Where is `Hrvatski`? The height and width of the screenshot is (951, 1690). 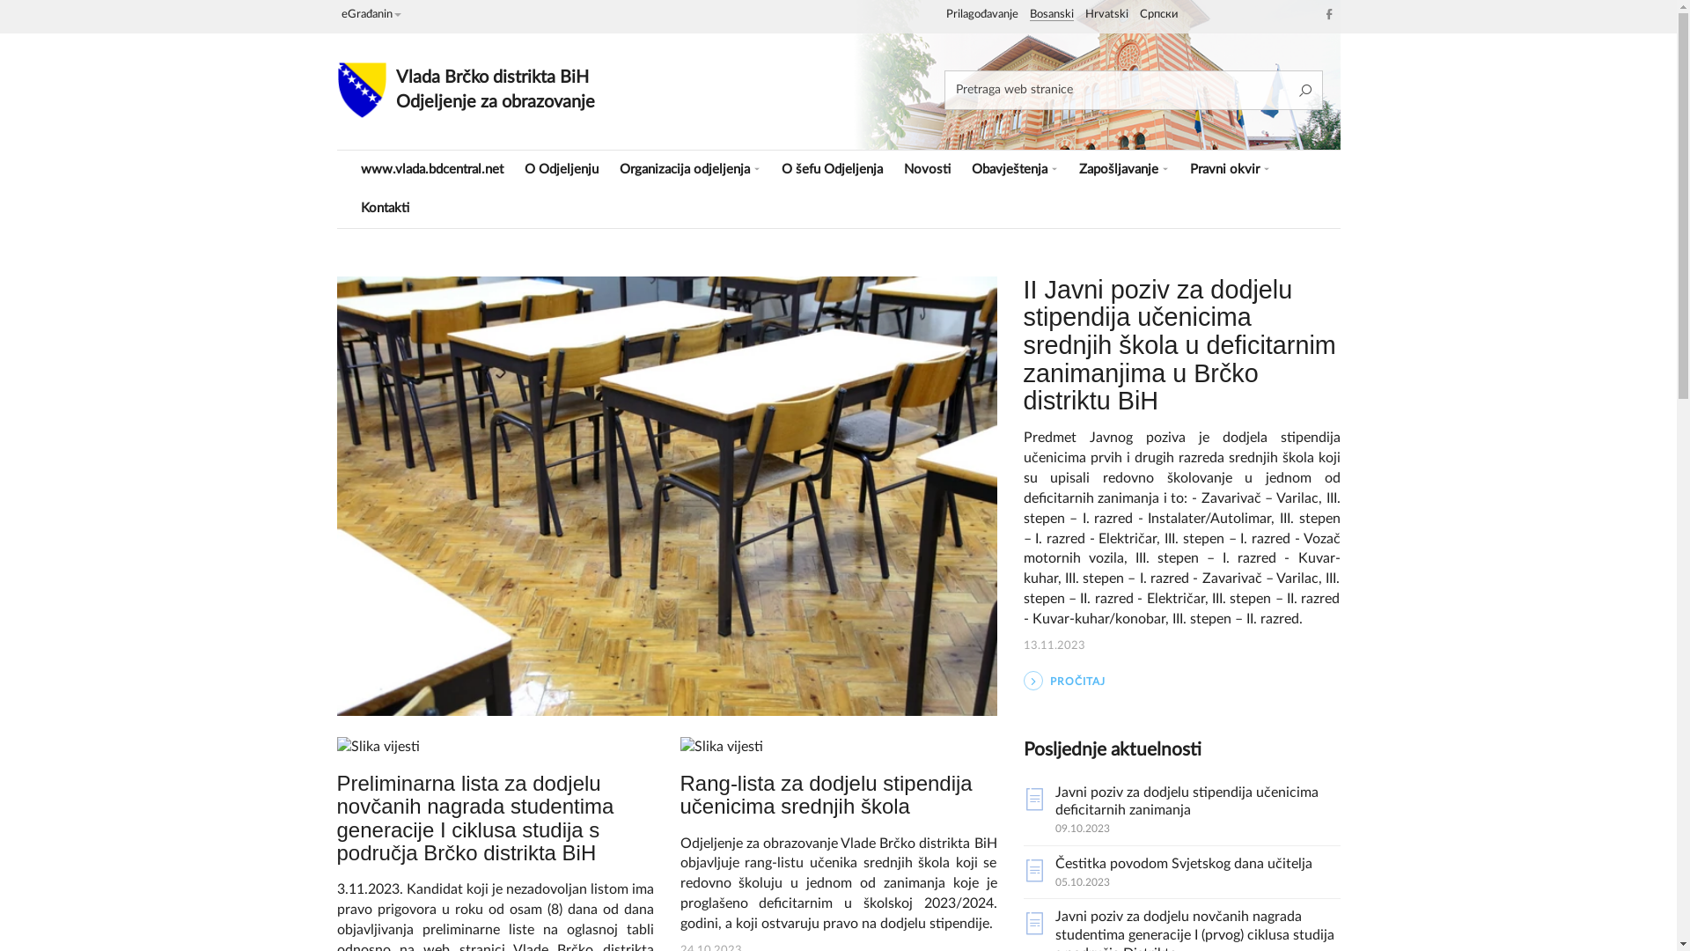 Hrvatski is located at coordinates (1106, 15).